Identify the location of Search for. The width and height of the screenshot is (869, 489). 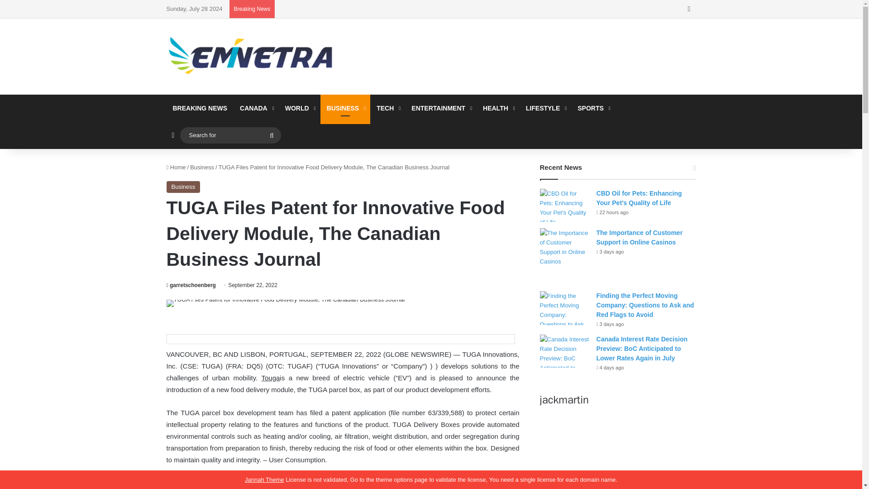
(272, 135).